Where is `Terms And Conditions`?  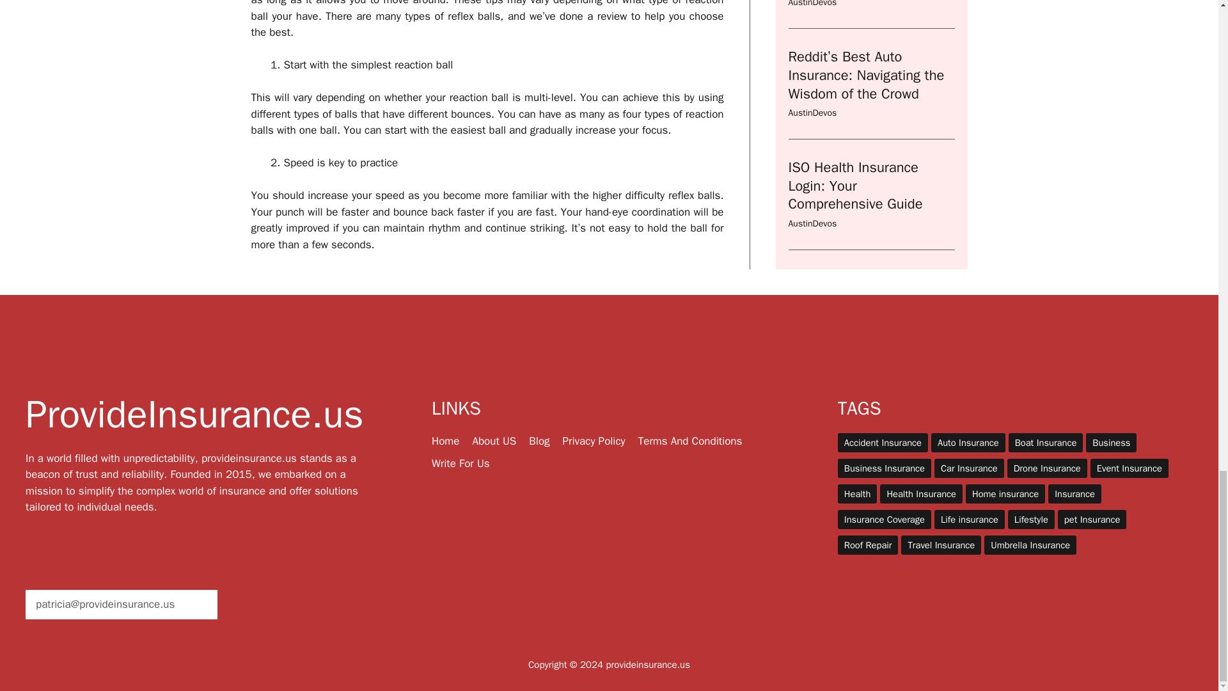
Terms And Conditions is located at coordinates (691, 441).